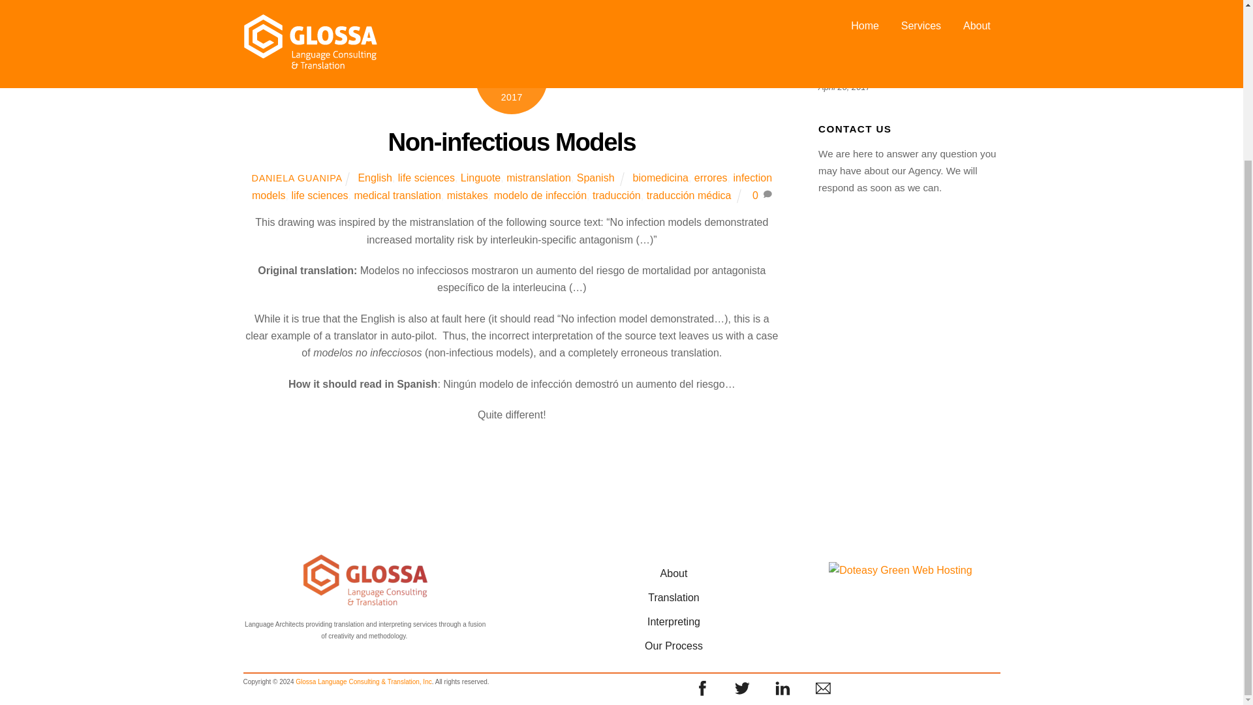  What do you see at coordinates (480, 178) in the screenshot?
I see `Linguote` at bounding box center [480, 178].